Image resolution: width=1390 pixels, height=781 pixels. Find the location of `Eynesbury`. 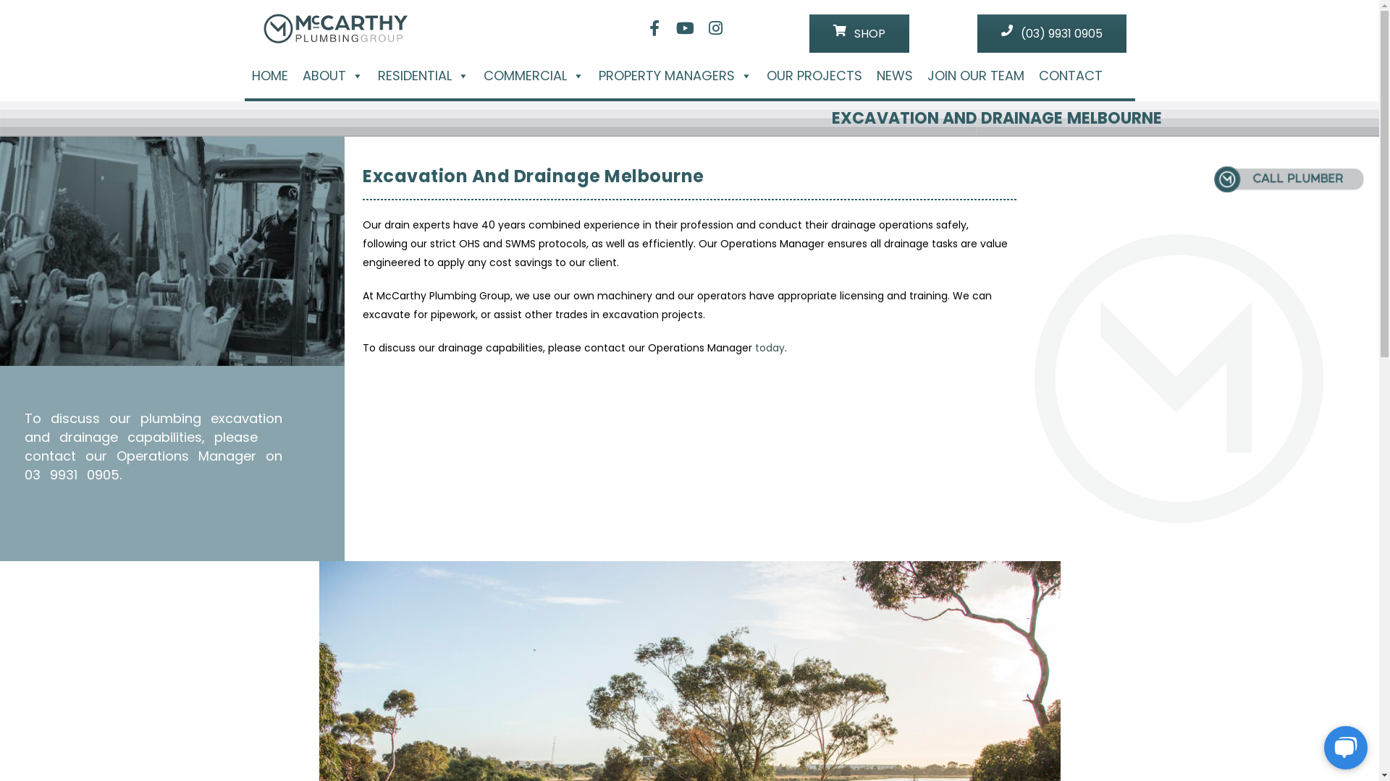

Eynesbury is located at coordinates (954, 444).